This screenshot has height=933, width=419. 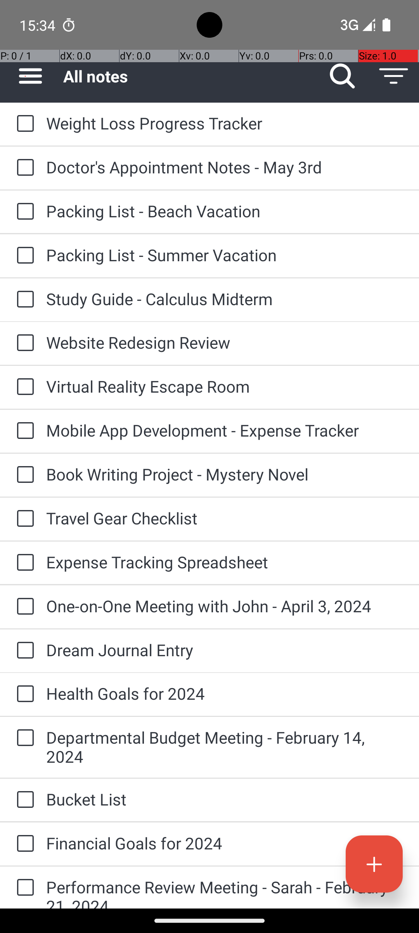 What do you see at coordinates (23, 607) in the screenshot?
I see `to-do: One-on-One Meeting with John - April 3, 2024` at bounding box center [23, 607].